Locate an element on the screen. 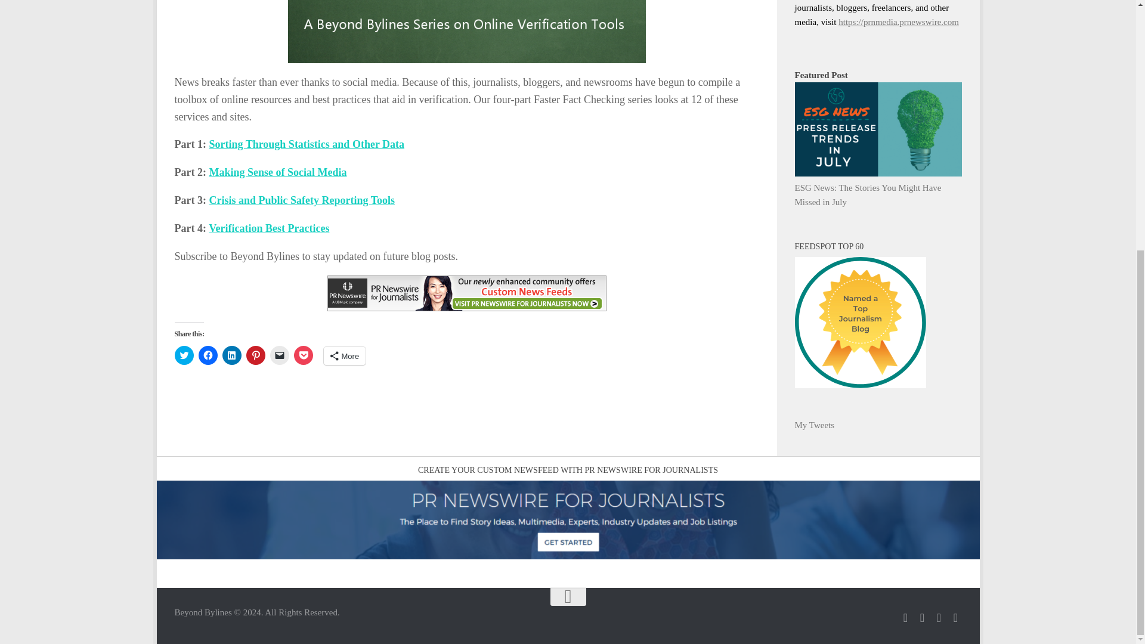 The height and width of the screenshot is (644, 1145). Follow us on Facebook is located at coordinates (922, 618).